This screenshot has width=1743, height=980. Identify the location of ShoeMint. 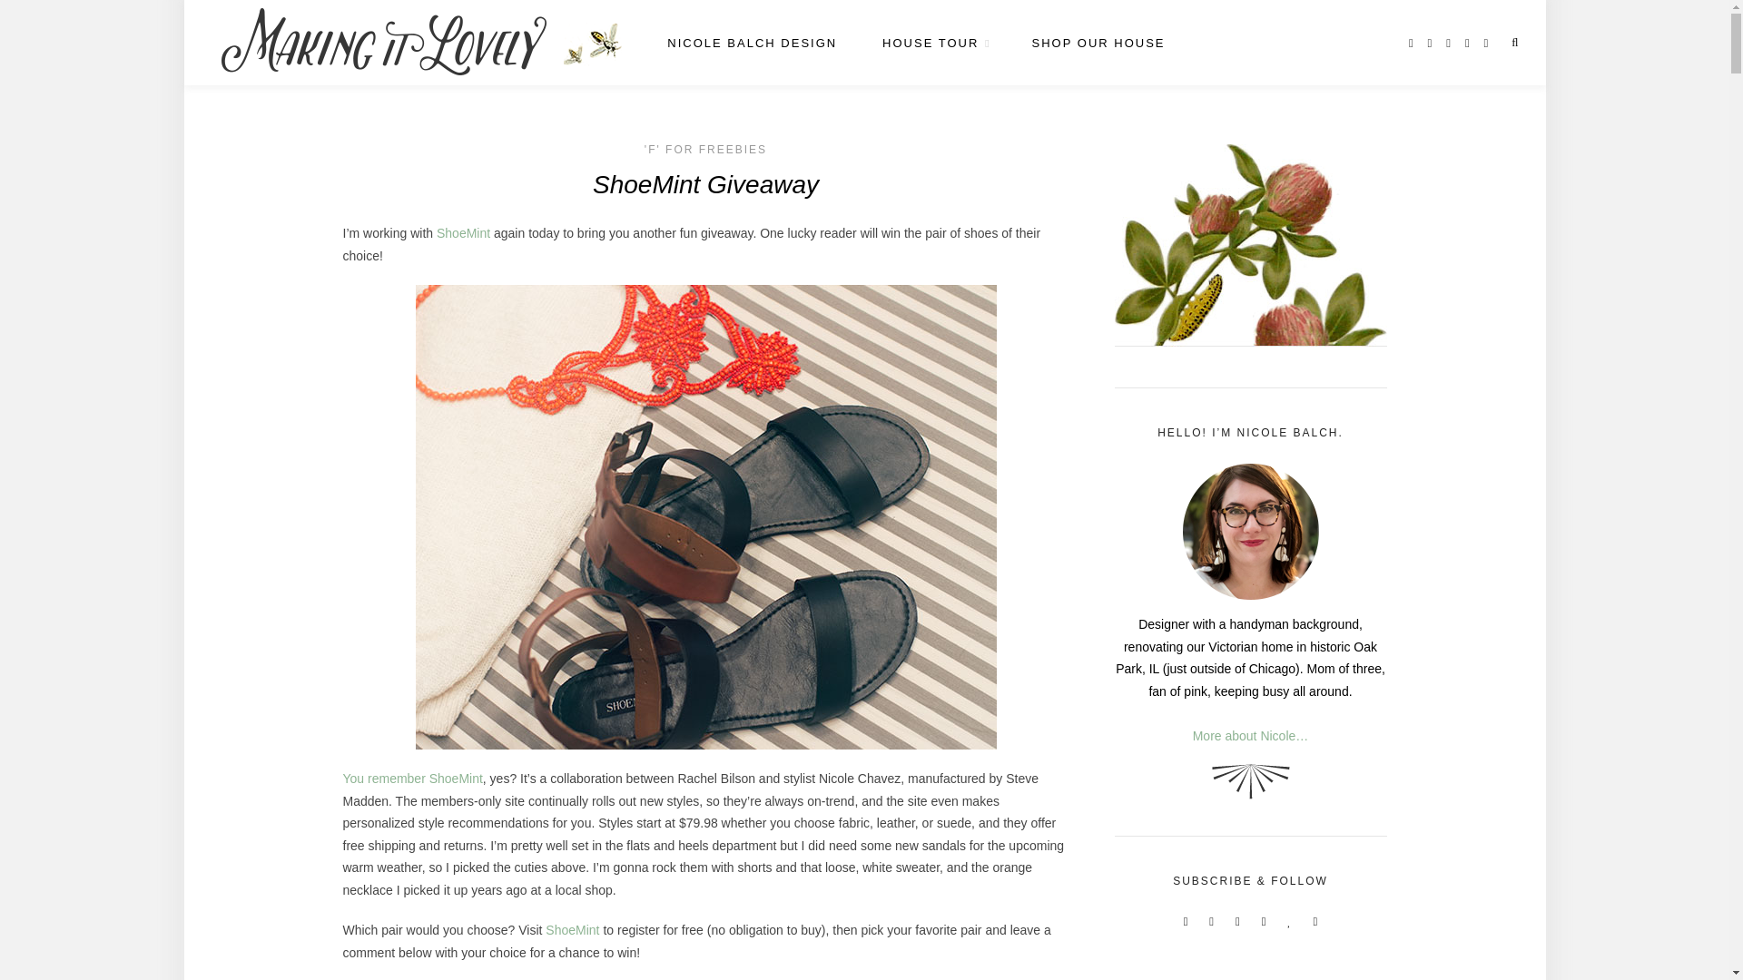
(463, 232).